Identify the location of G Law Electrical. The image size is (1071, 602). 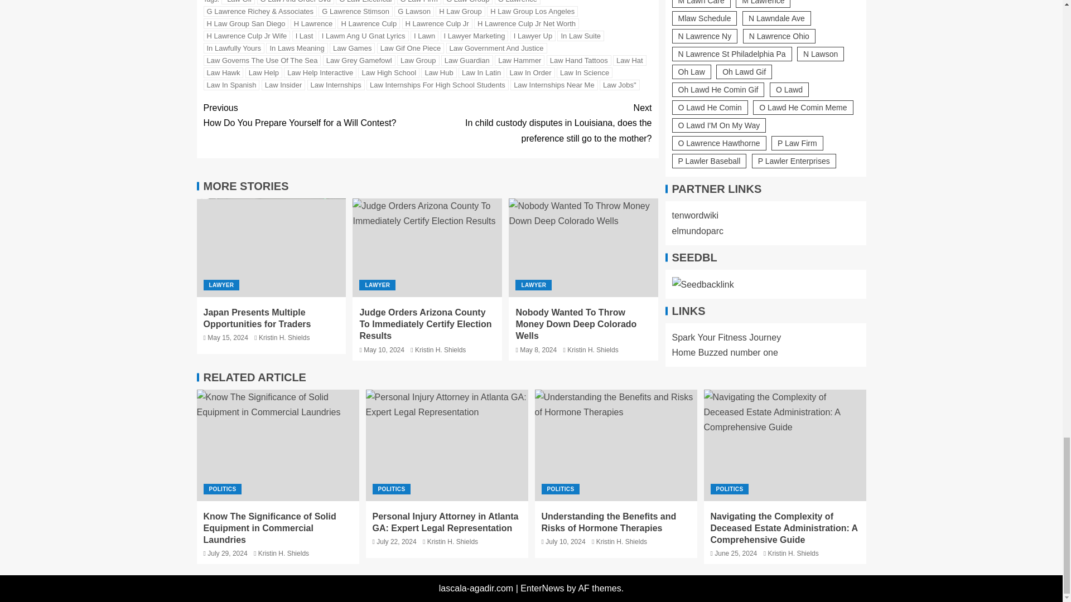
(365, 2).